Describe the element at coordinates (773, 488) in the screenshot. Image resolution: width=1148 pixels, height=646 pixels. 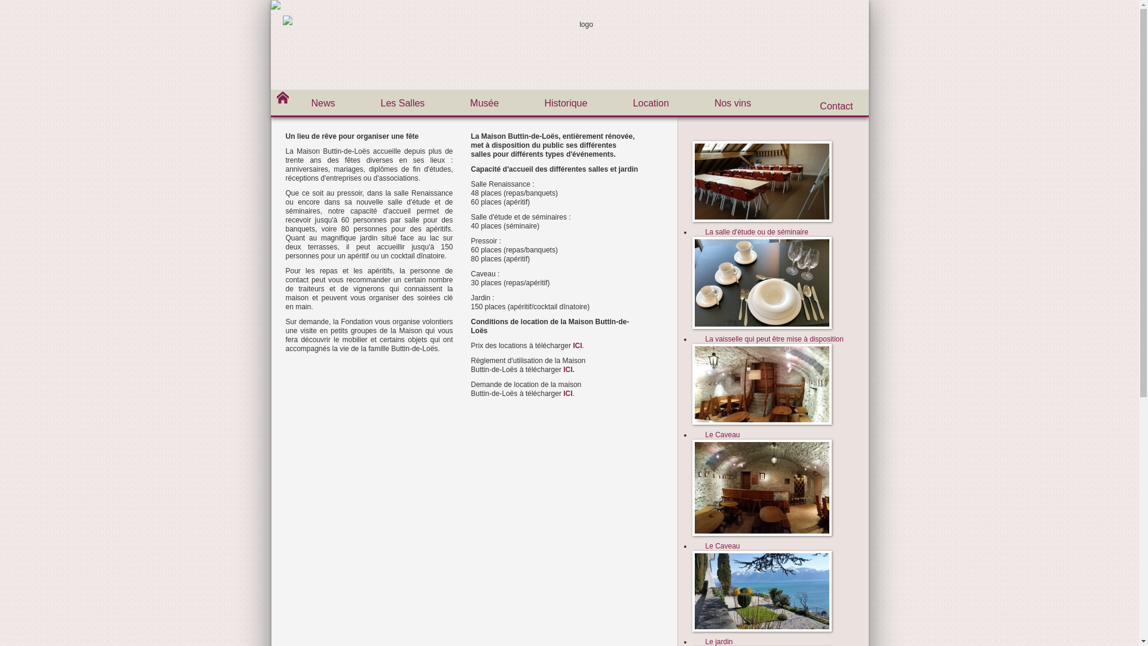
I see `Le Caveau` at that location.